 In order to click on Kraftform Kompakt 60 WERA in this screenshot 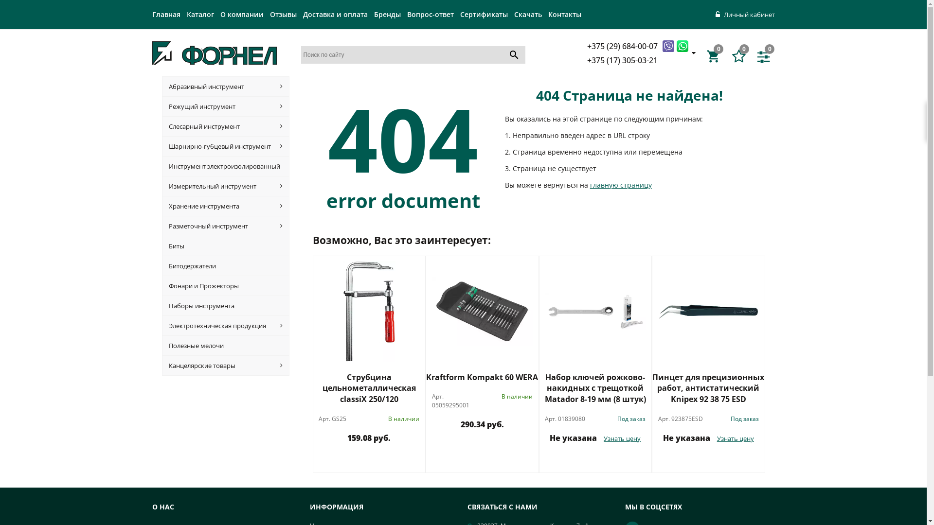, I will do `click(483, 377)`.